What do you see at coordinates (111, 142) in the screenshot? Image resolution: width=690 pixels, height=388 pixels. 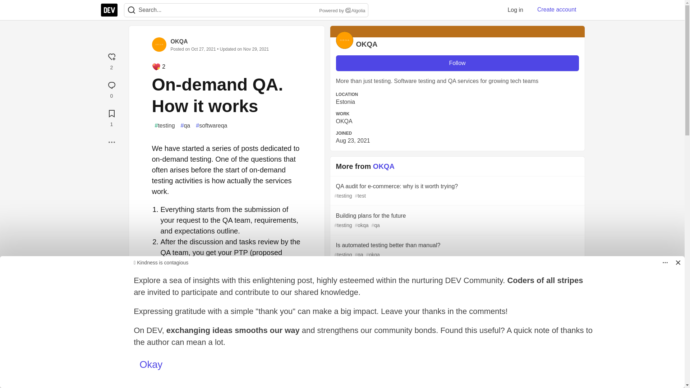 I see `More...` at bounding box center [111, 142].